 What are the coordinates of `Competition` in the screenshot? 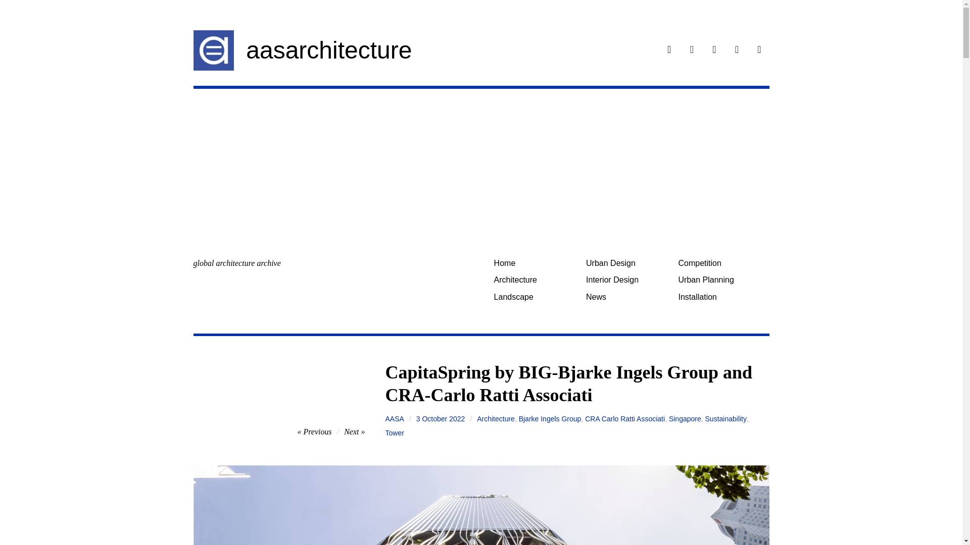 It's located at (720, 263).